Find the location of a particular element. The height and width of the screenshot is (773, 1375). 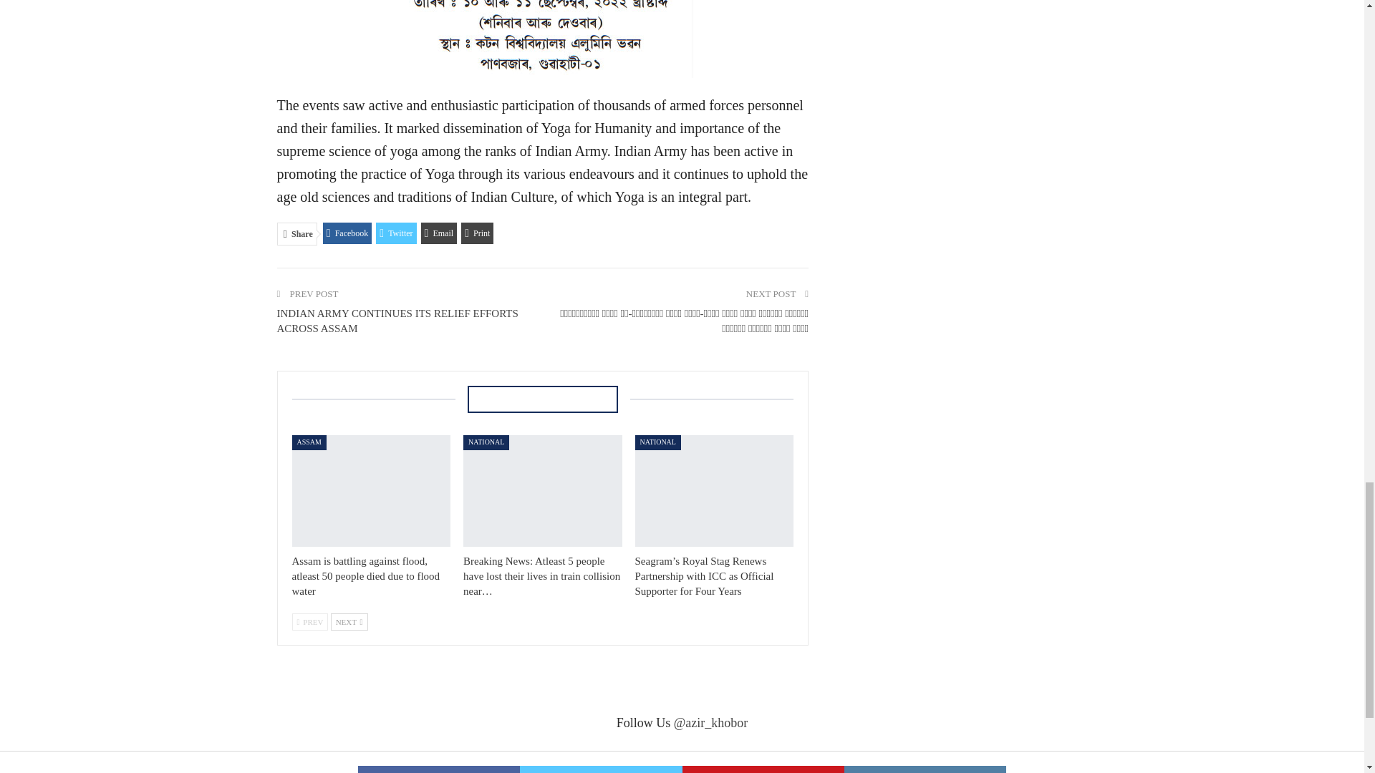

Previous is located at coordinates (309, 622).